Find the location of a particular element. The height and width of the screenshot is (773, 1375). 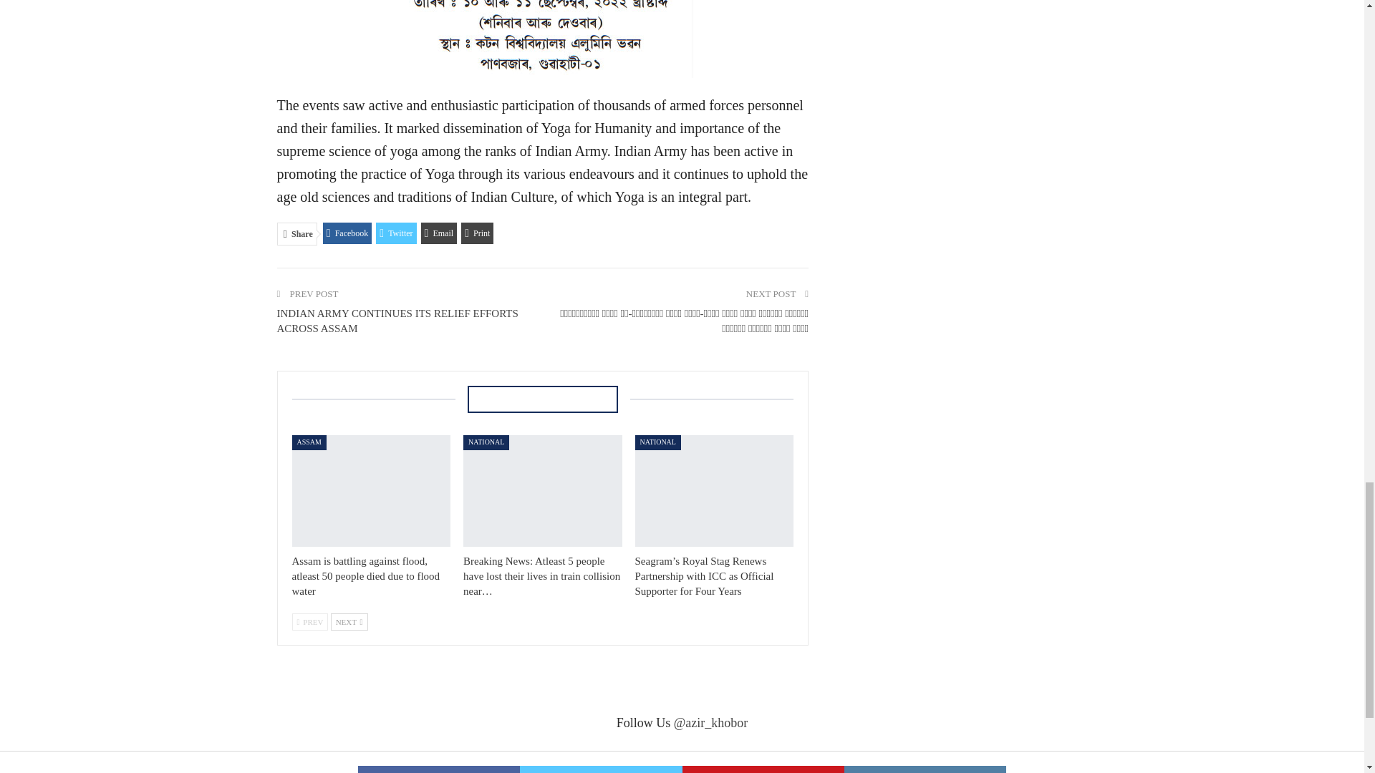

Previous is located at coordinates (309, 622).